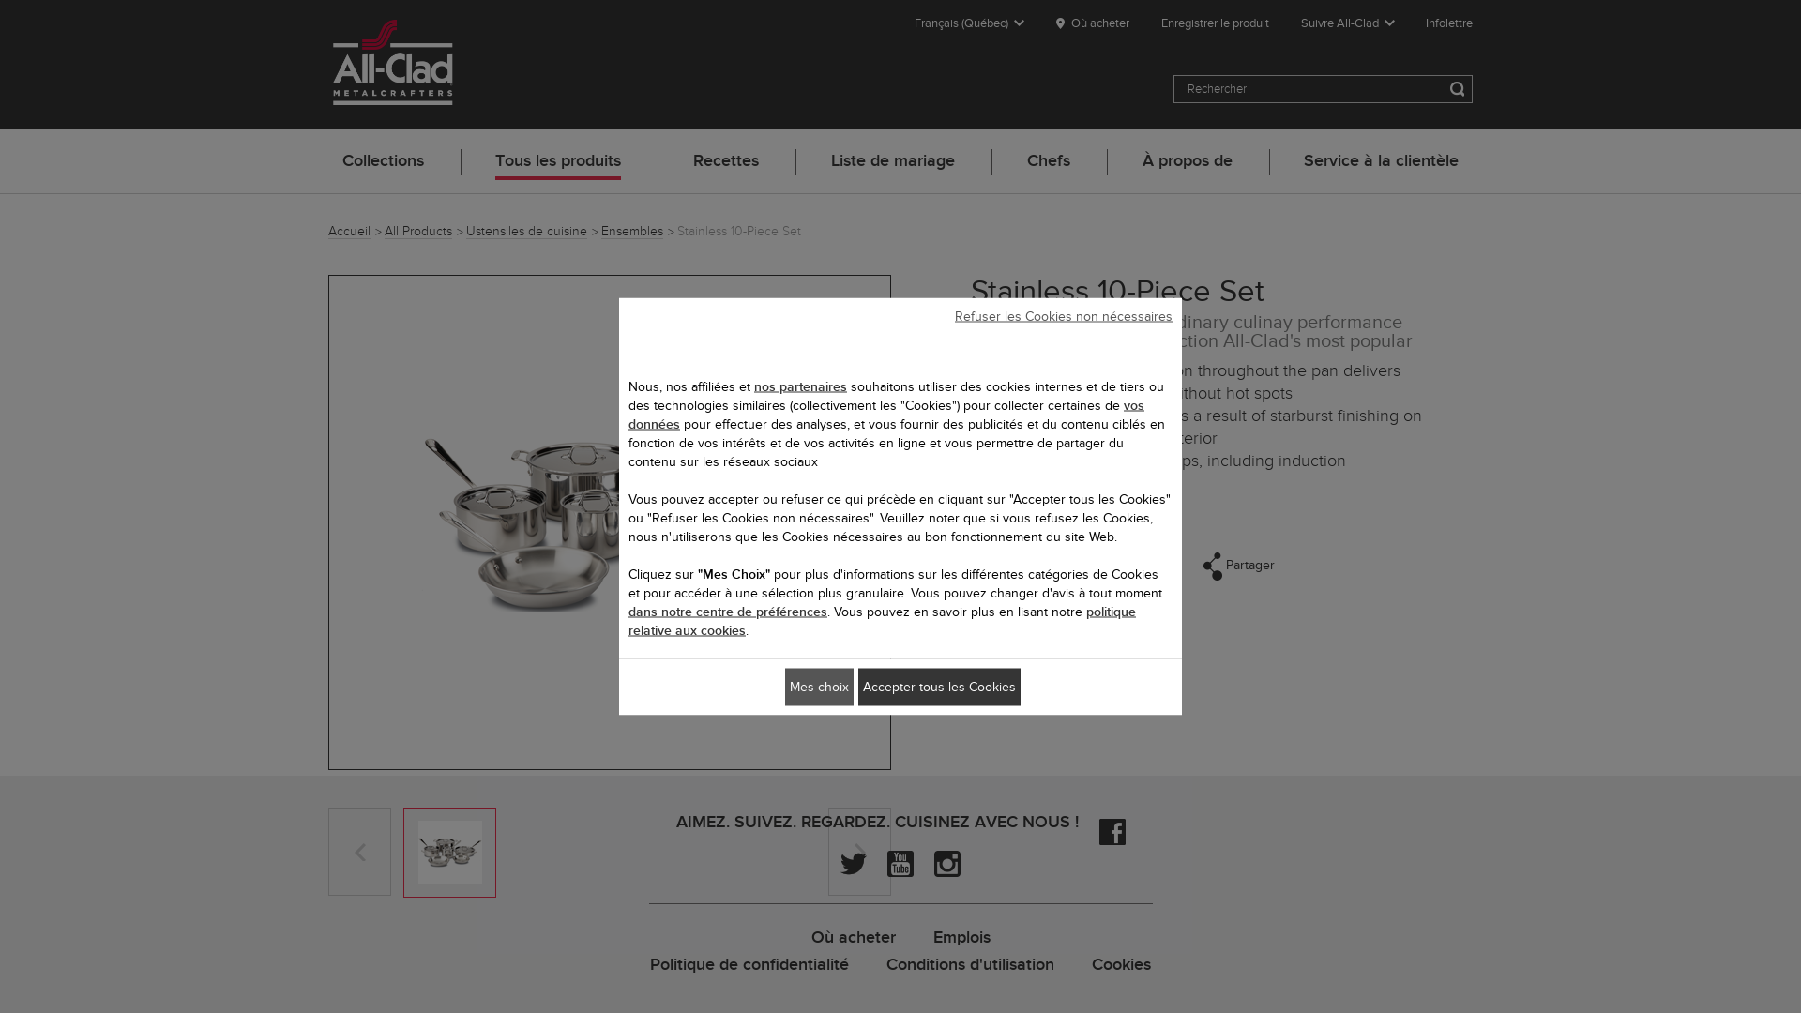  Describe the element at coordinates (1049, 161) in the screenshot. I see `Chefs` at that location.